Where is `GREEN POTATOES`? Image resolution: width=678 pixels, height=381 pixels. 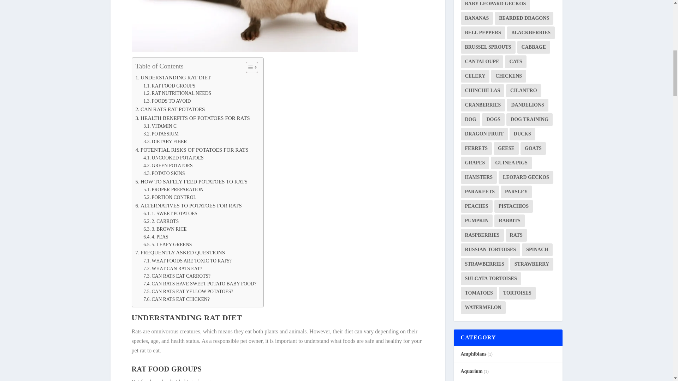
GREEN POTATOES is located at coordinates (168, 166).